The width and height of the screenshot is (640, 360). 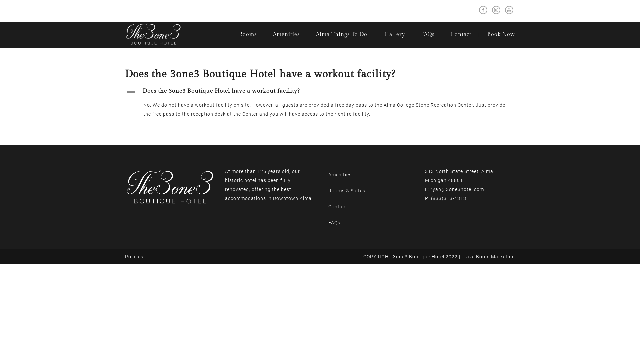 I want to click on Contact, so click(x=338, y=207).